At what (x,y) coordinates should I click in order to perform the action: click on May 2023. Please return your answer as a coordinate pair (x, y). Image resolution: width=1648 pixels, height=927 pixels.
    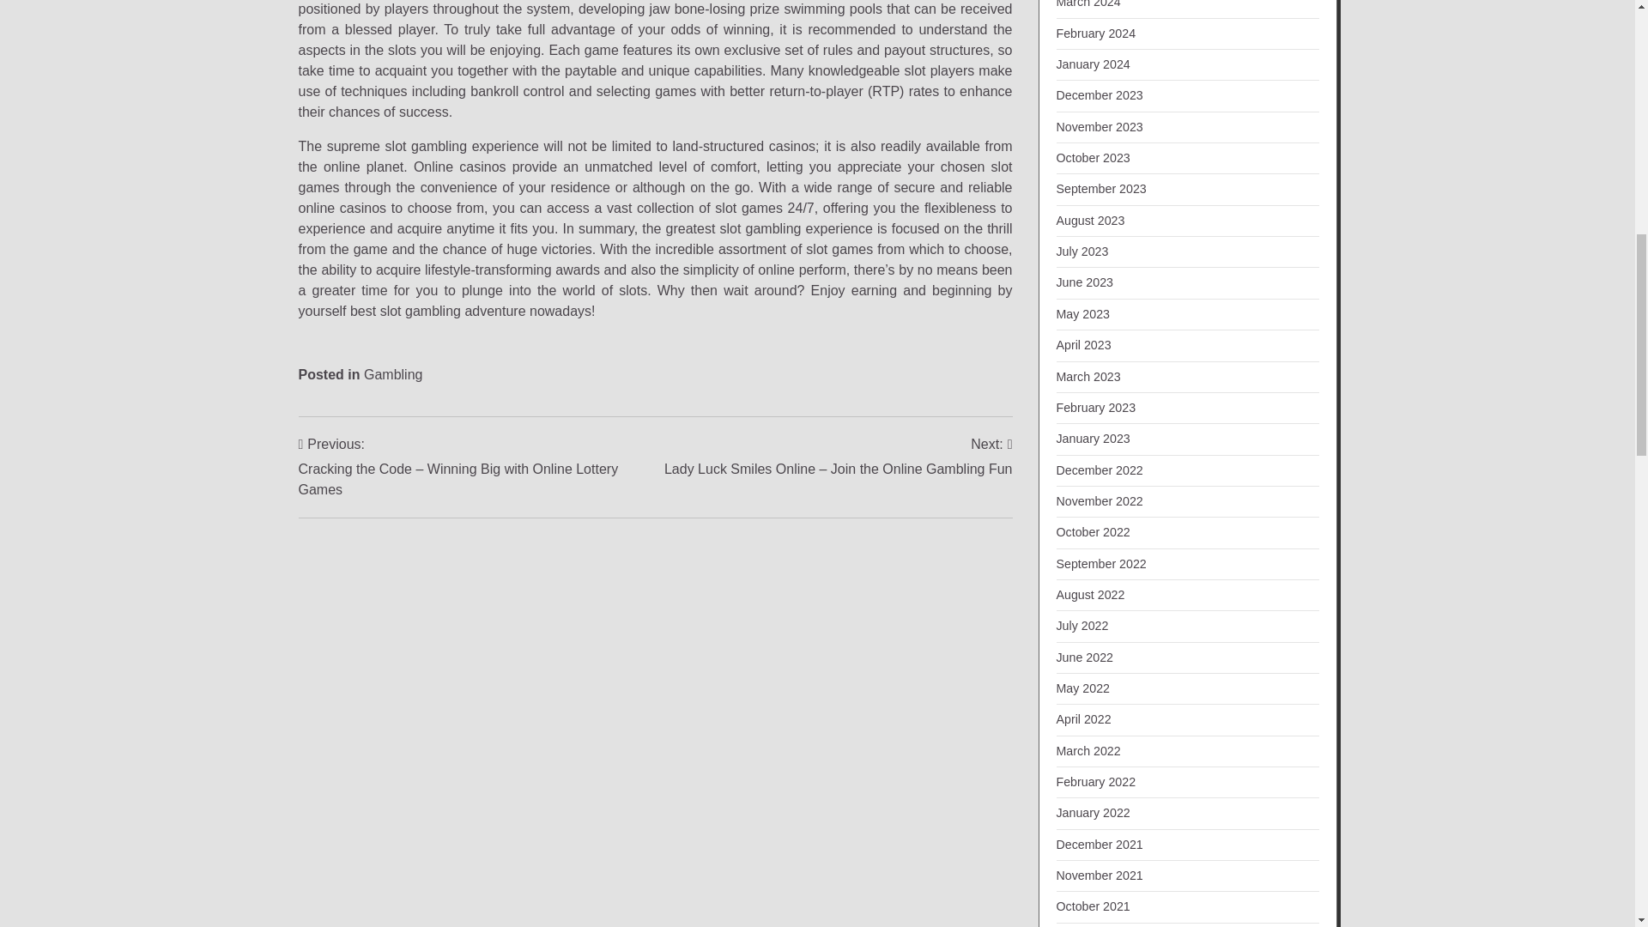
    Looking at the image, I should click on (1082, 313).